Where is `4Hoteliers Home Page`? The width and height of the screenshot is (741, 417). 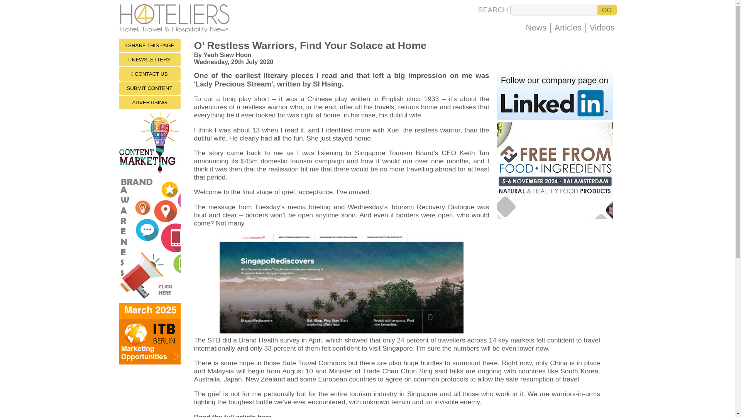
4Hoteliers Home Page is located at coordinates (176, 31).